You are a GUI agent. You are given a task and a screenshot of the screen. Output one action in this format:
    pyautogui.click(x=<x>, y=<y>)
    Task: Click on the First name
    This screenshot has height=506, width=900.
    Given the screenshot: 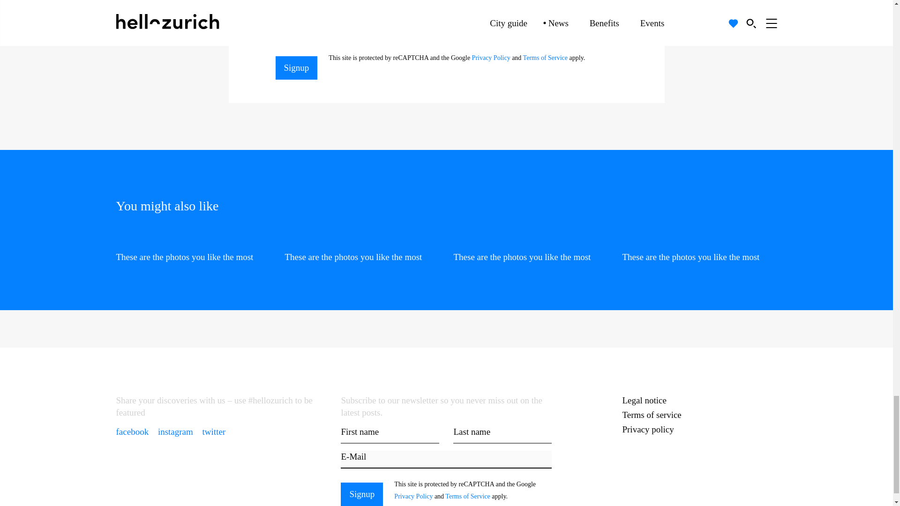 What is the action you would take?
    pyautogui.click(x=390, y=435)
    